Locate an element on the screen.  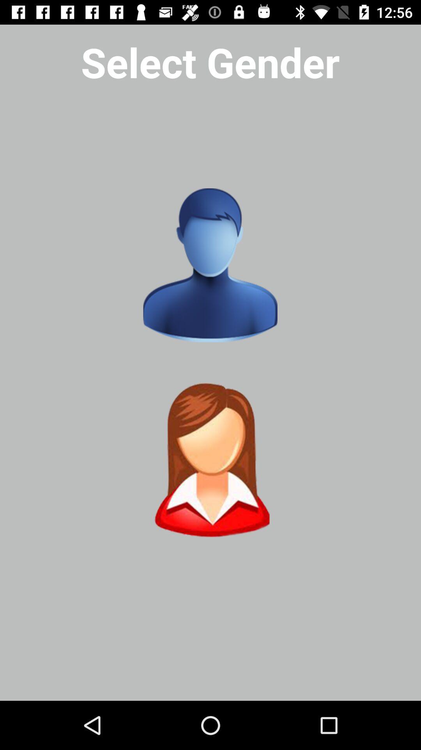
pick male gender is located at coordinates (210, 265).